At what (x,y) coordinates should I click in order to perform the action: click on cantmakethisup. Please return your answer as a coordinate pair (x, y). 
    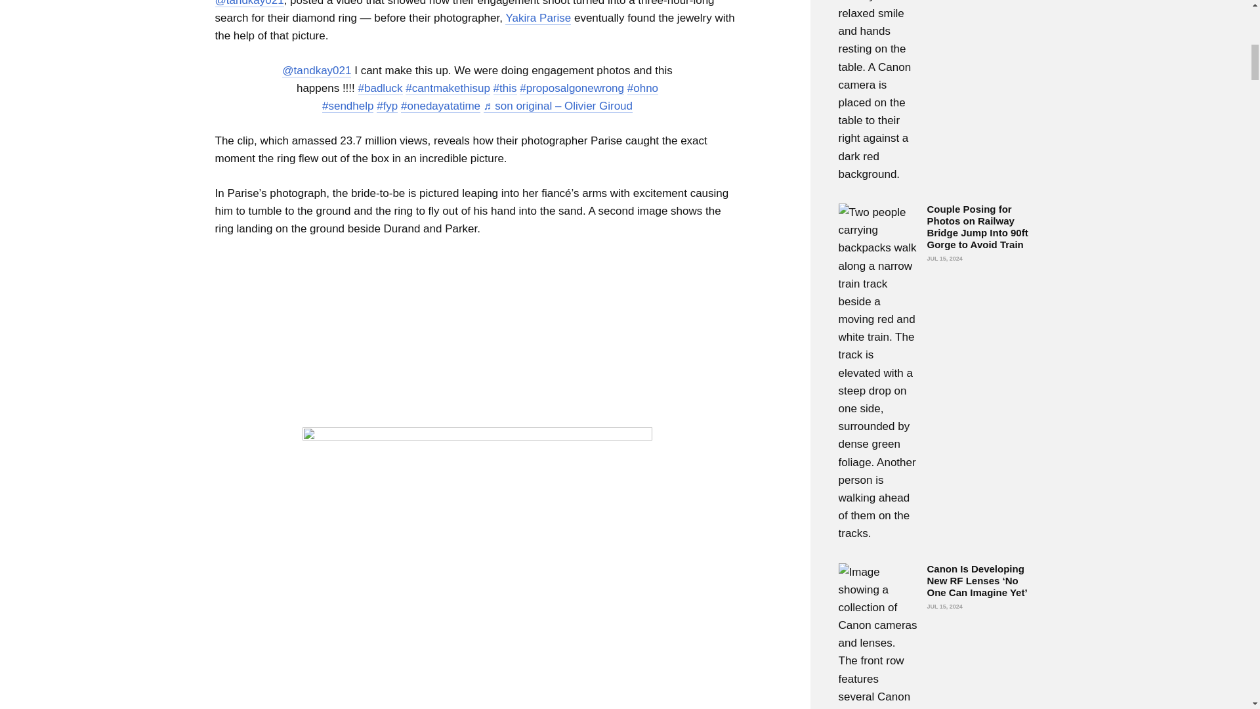
    Looking at the image, I should click on (448, 88).